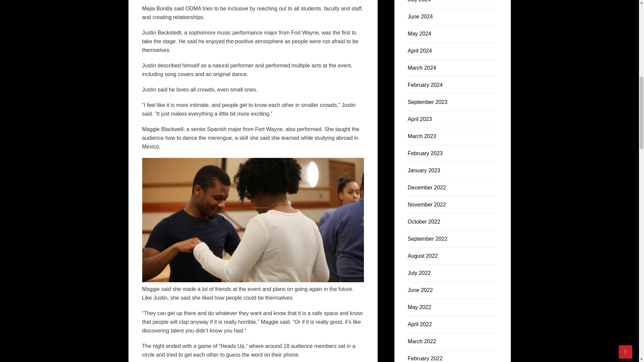 The image size is (644, 362). Describe the element at coordinates (427, 204) in the screenshot. I see `November 2022` at that location.